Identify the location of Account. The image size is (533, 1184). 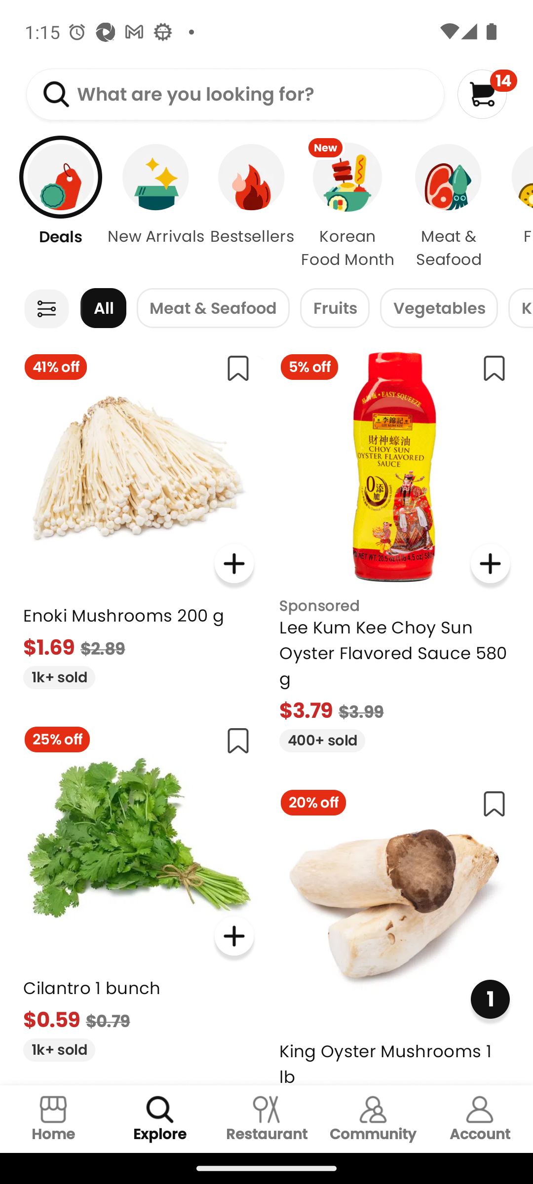
(480, 1119).